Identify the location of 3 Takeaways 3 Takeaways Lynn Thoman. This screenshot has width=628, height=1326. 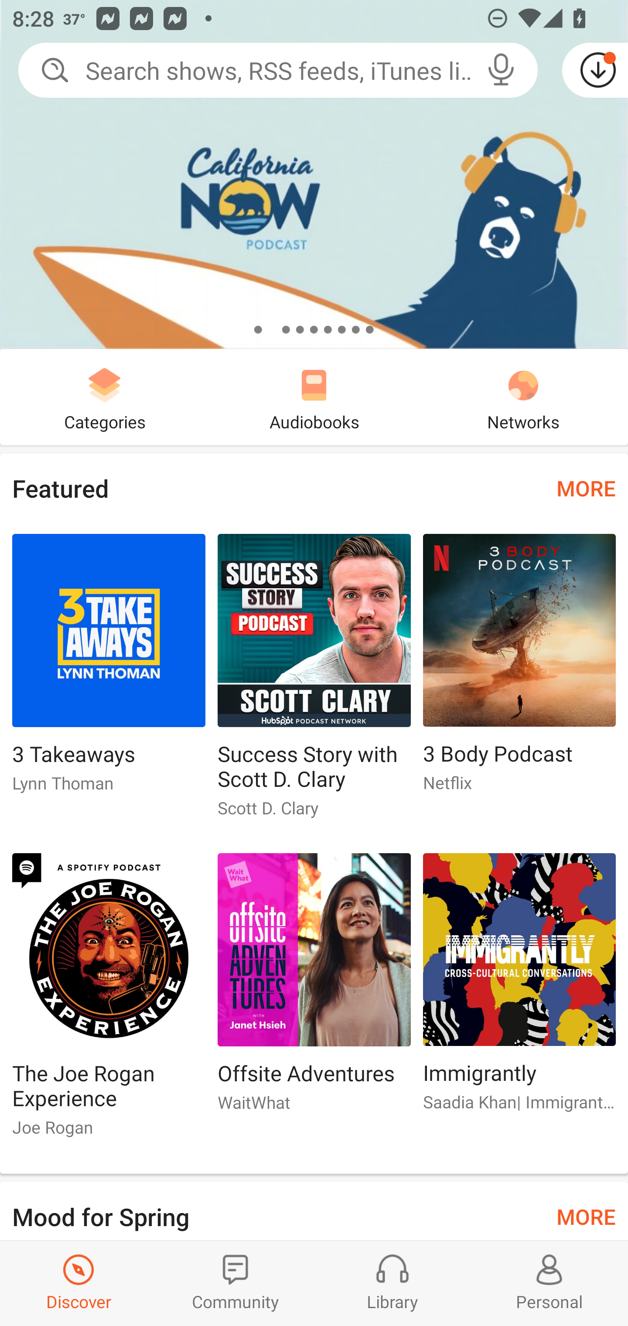
(108, 670).